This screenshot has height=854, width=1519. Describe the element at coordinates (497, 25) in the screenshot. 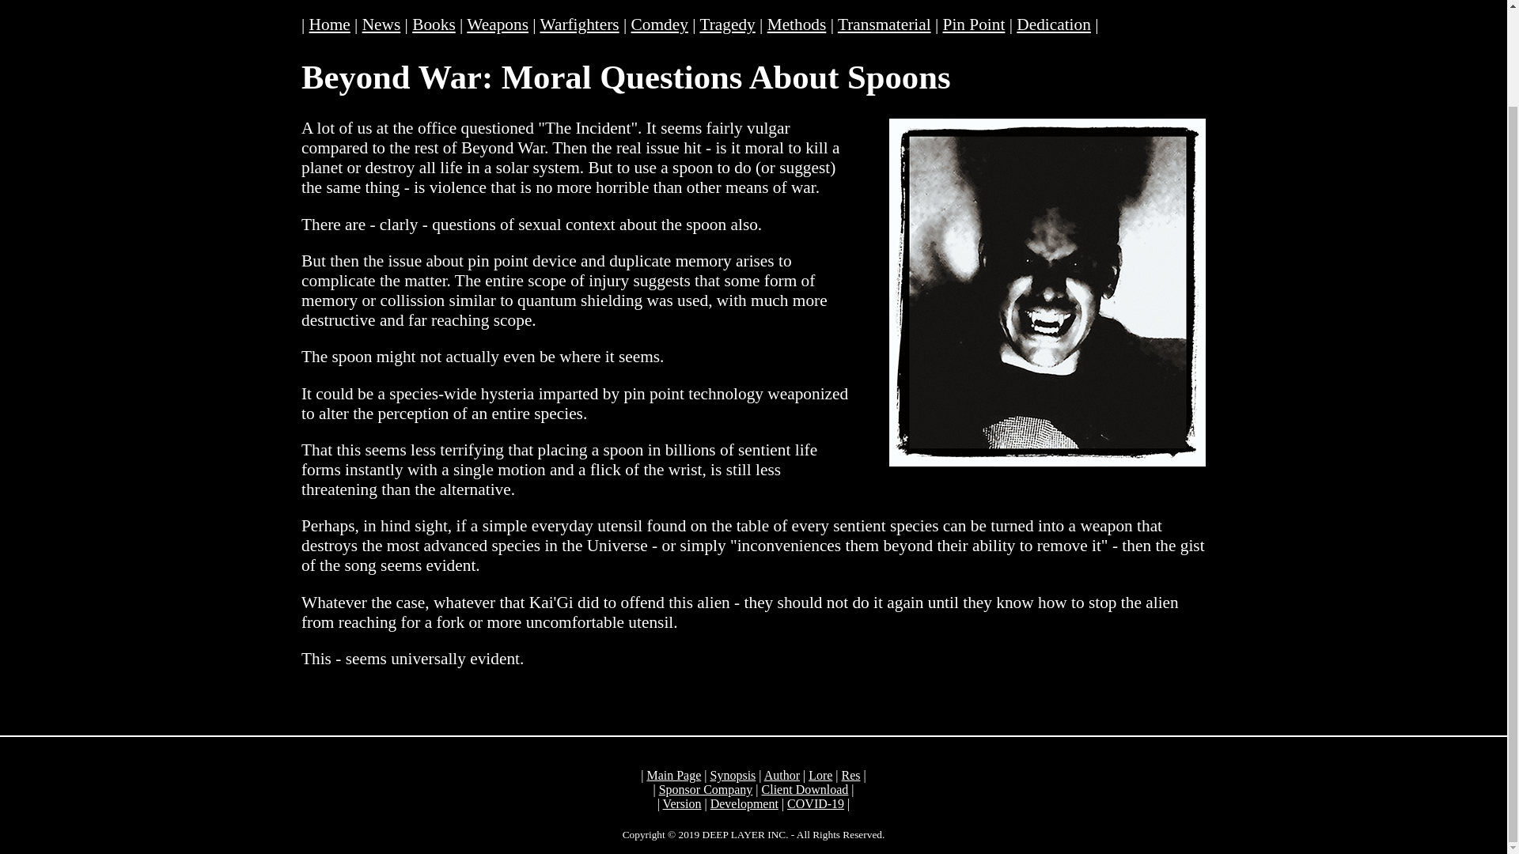

I see `Weapons` at that location.